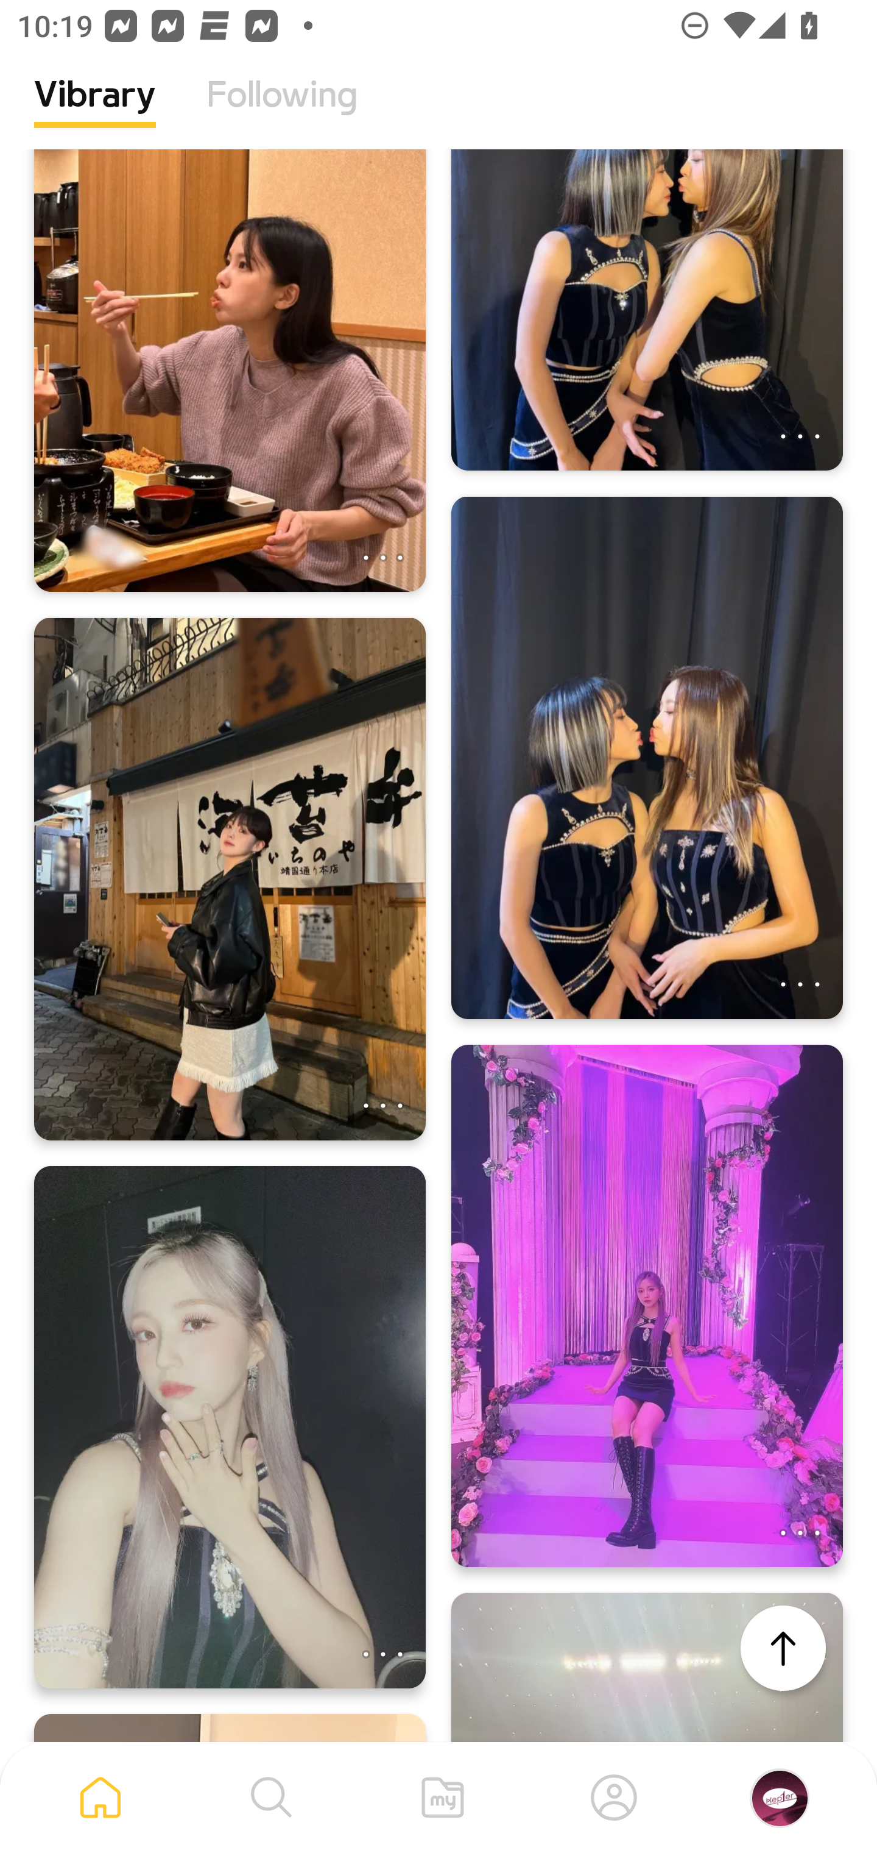 This screenshot has height=1853, width=877. I want to click on Vibrary, so click(95, 113).